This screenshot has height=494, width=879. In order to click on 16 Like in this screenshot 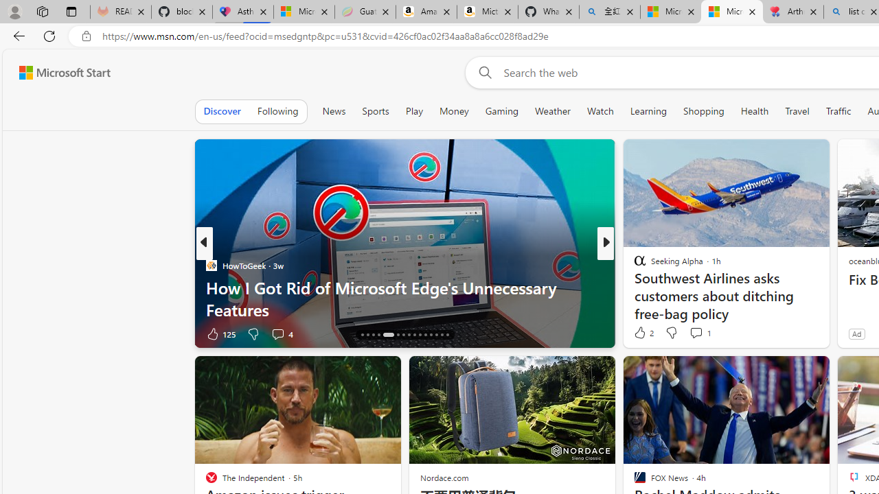, I will do `click(641, 333)`.